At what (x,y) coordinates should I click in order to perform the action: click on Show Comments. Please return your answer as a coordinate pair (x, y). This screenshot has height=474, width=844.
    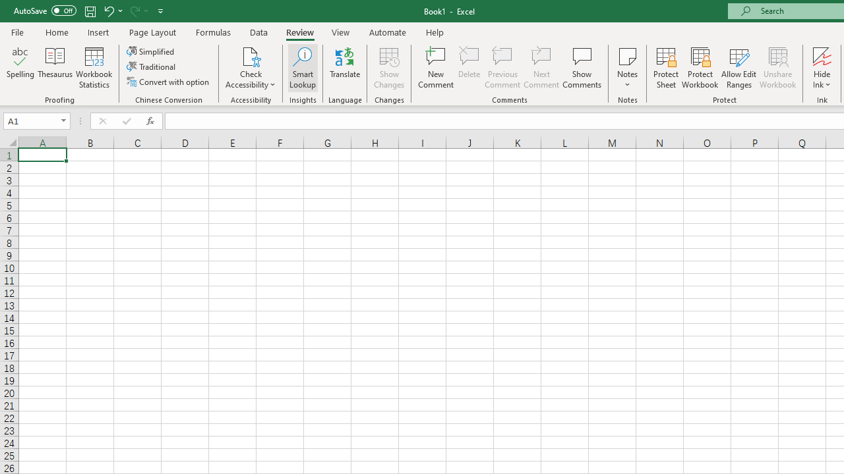
    Looking at the image, I should click on (582, 67).